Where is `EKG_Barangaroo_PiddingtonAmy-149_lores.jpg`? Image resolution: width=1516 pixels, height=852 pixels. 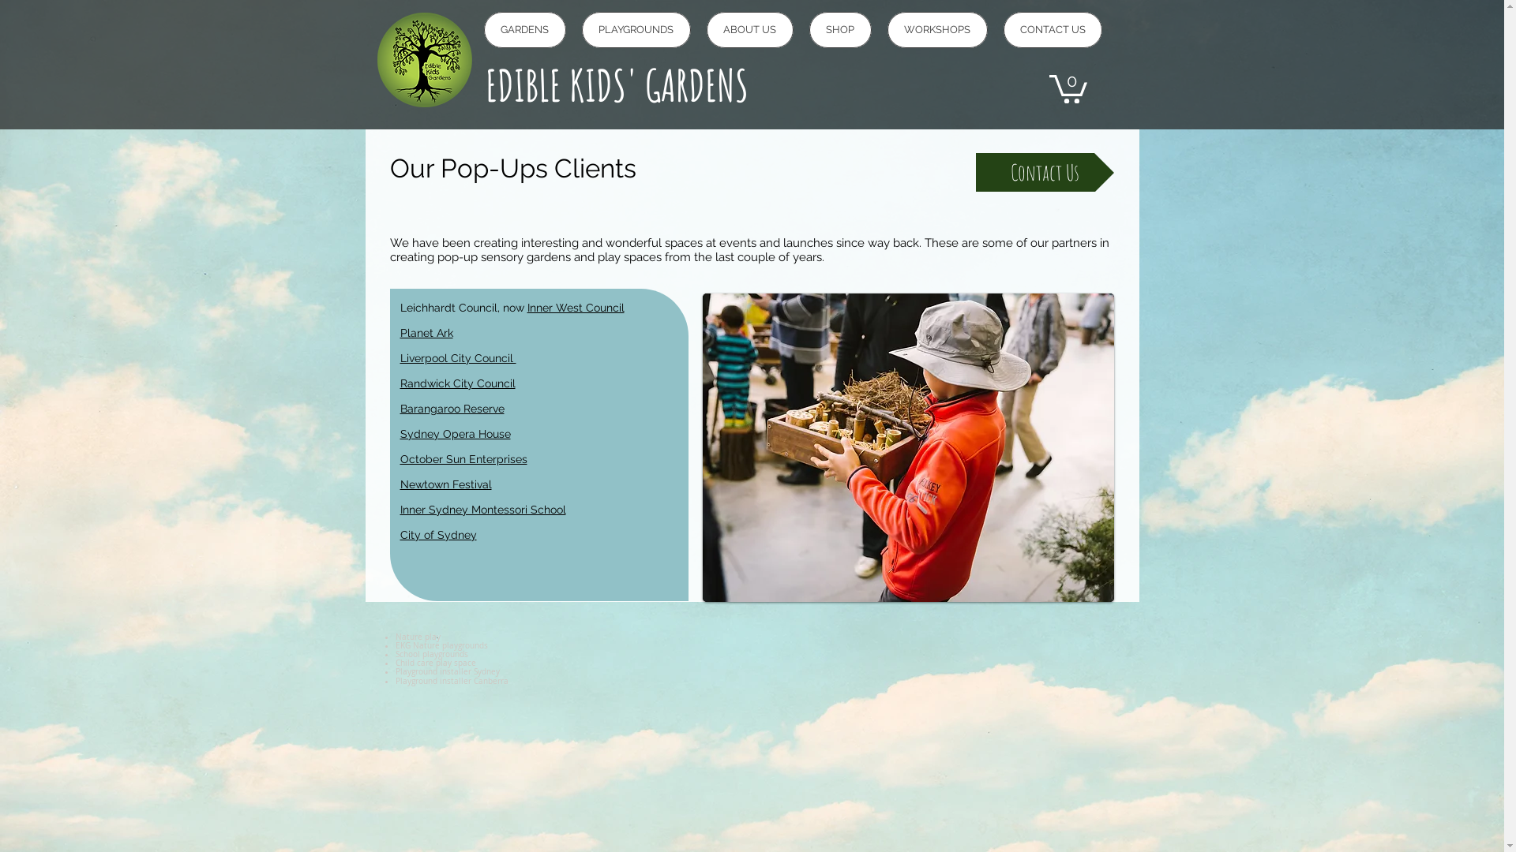
EKG_Barangaroo_PiddingtonAmy-149_lores.jpg is located at coordinates (908, 448).